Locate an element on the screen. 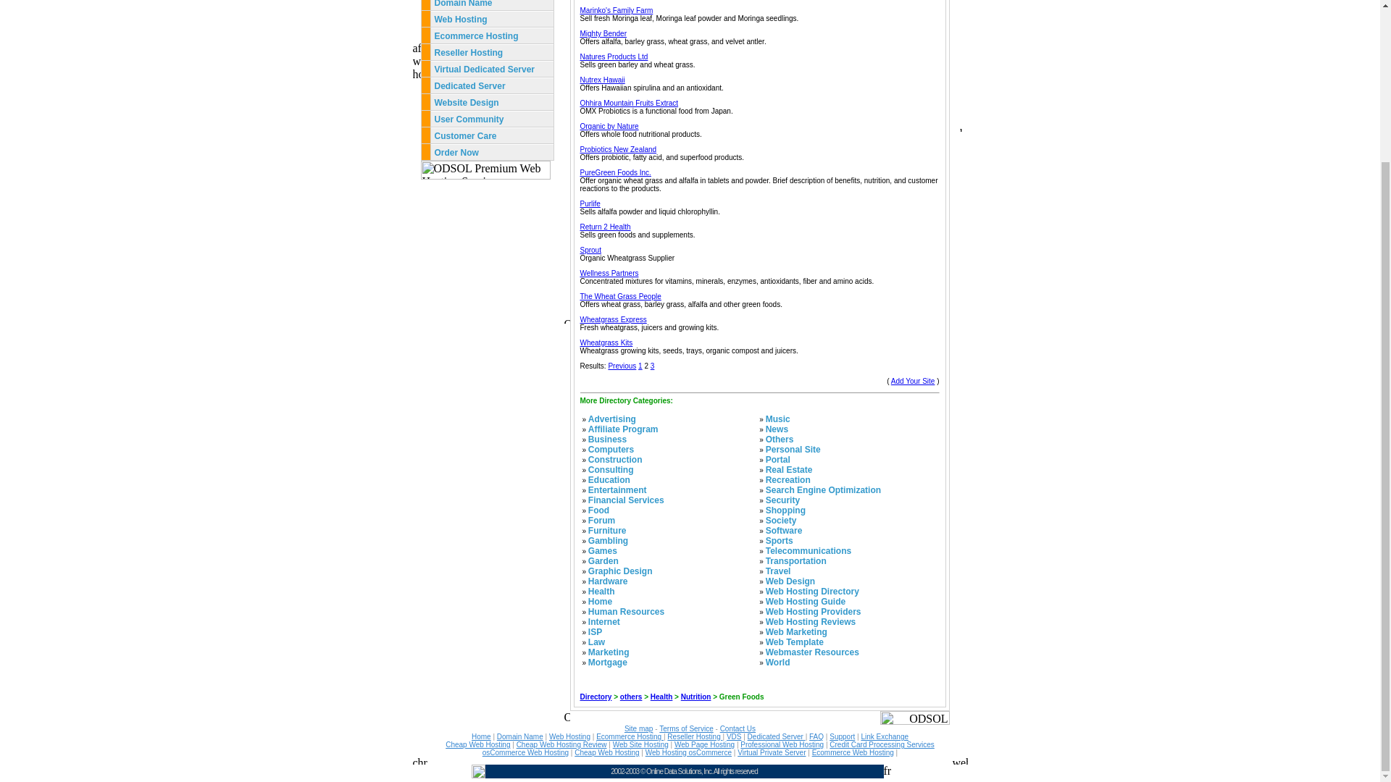  Mighty Bender is located at coordinates (603, 33).